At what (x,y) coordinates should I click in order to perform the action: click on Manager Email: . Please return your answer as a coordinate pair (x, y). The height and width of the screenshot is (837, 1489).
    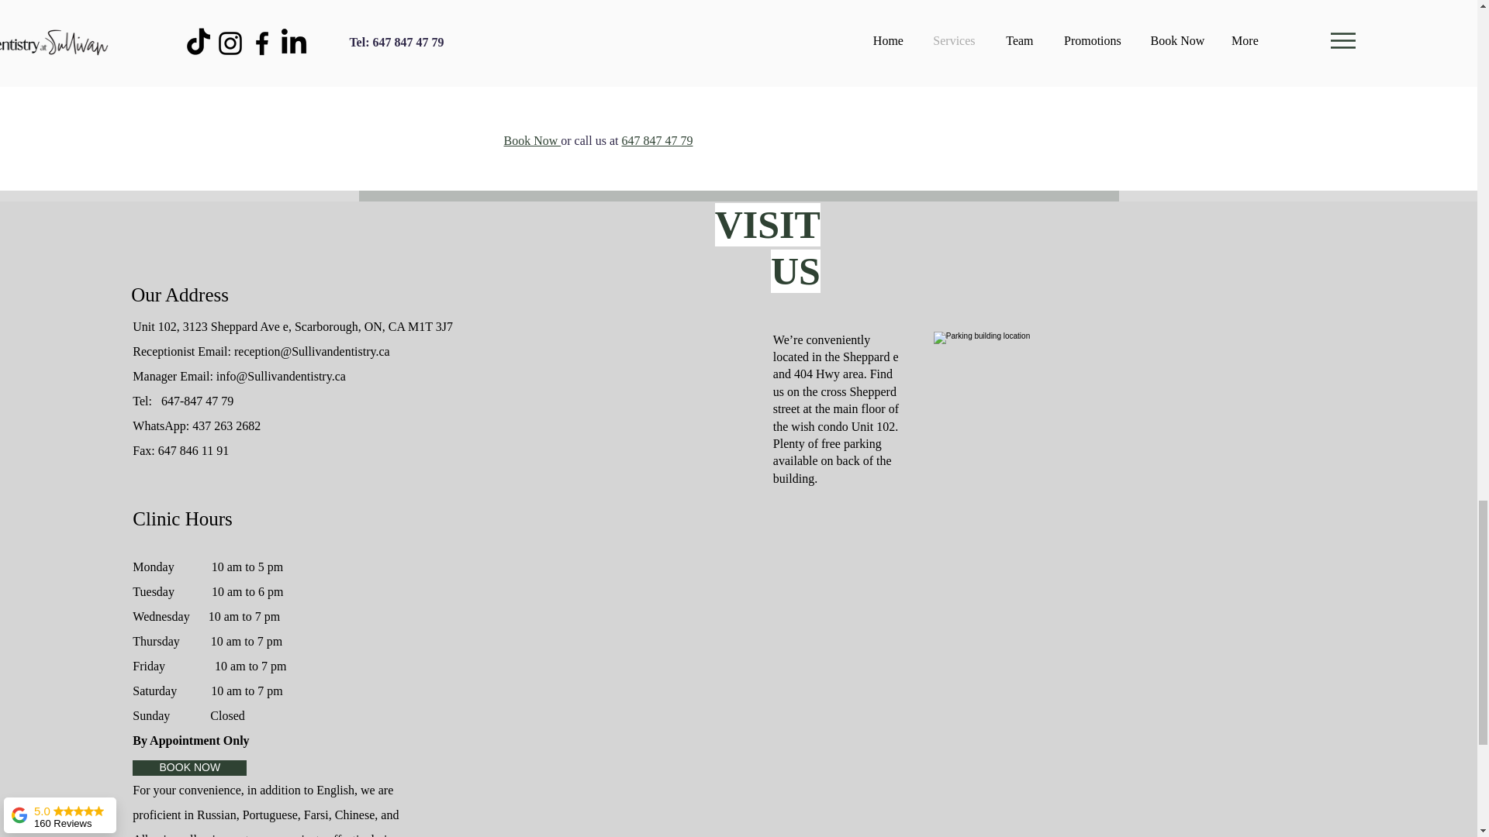
    Looking at the image, I should click on (174, 376).